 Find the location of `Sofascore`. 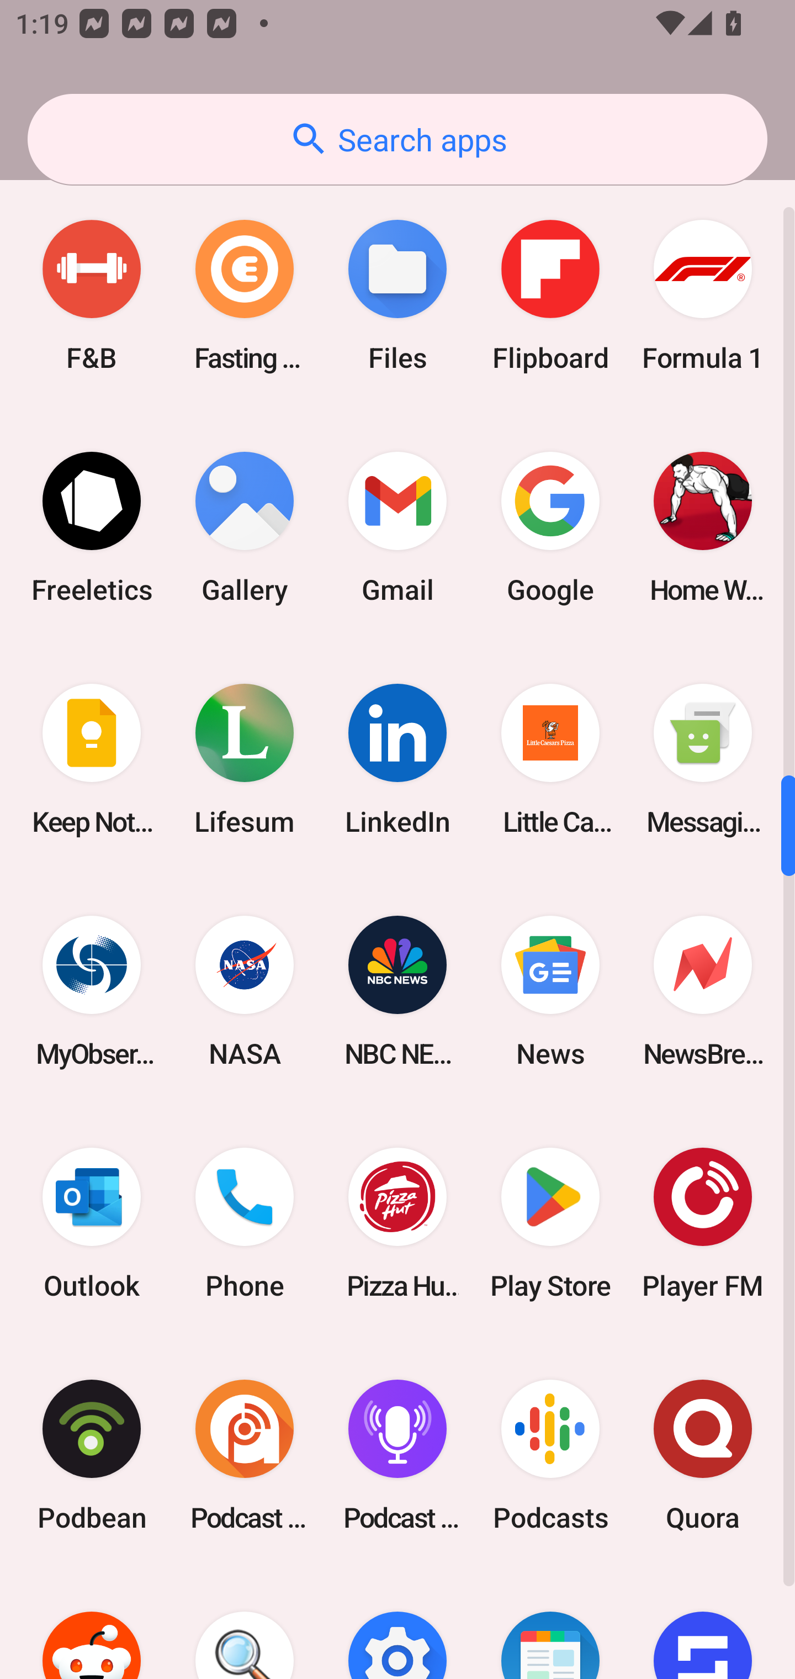

Sofascore is located at coordinates (703, 1625).